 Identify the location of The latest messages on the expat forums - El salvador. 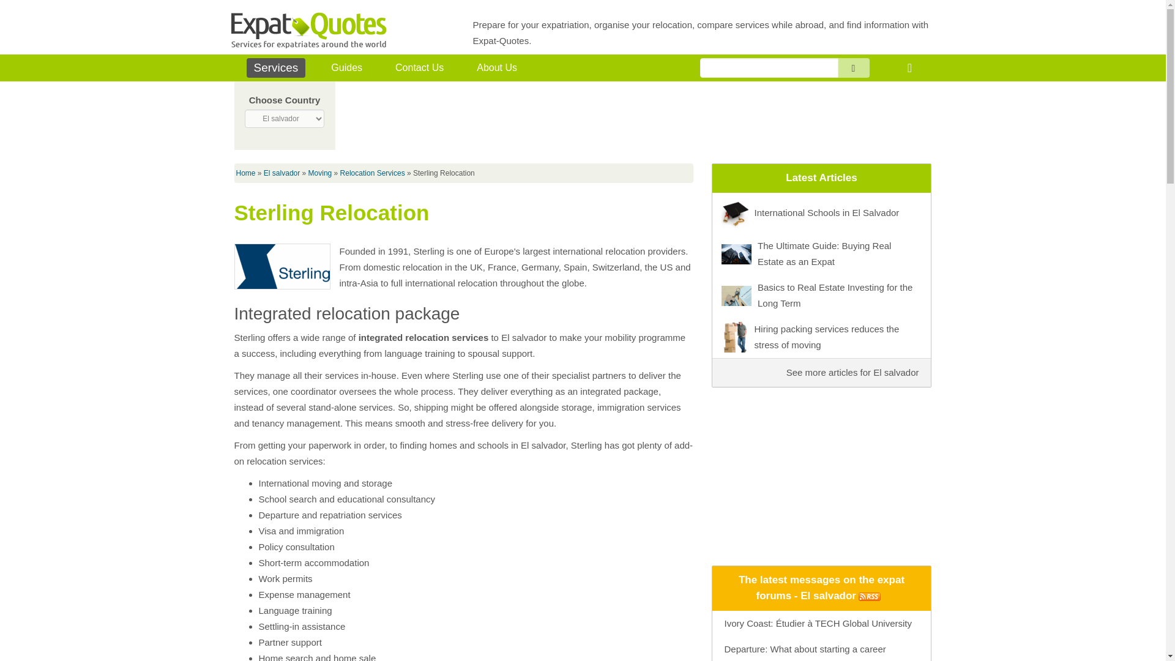
(821, 588).